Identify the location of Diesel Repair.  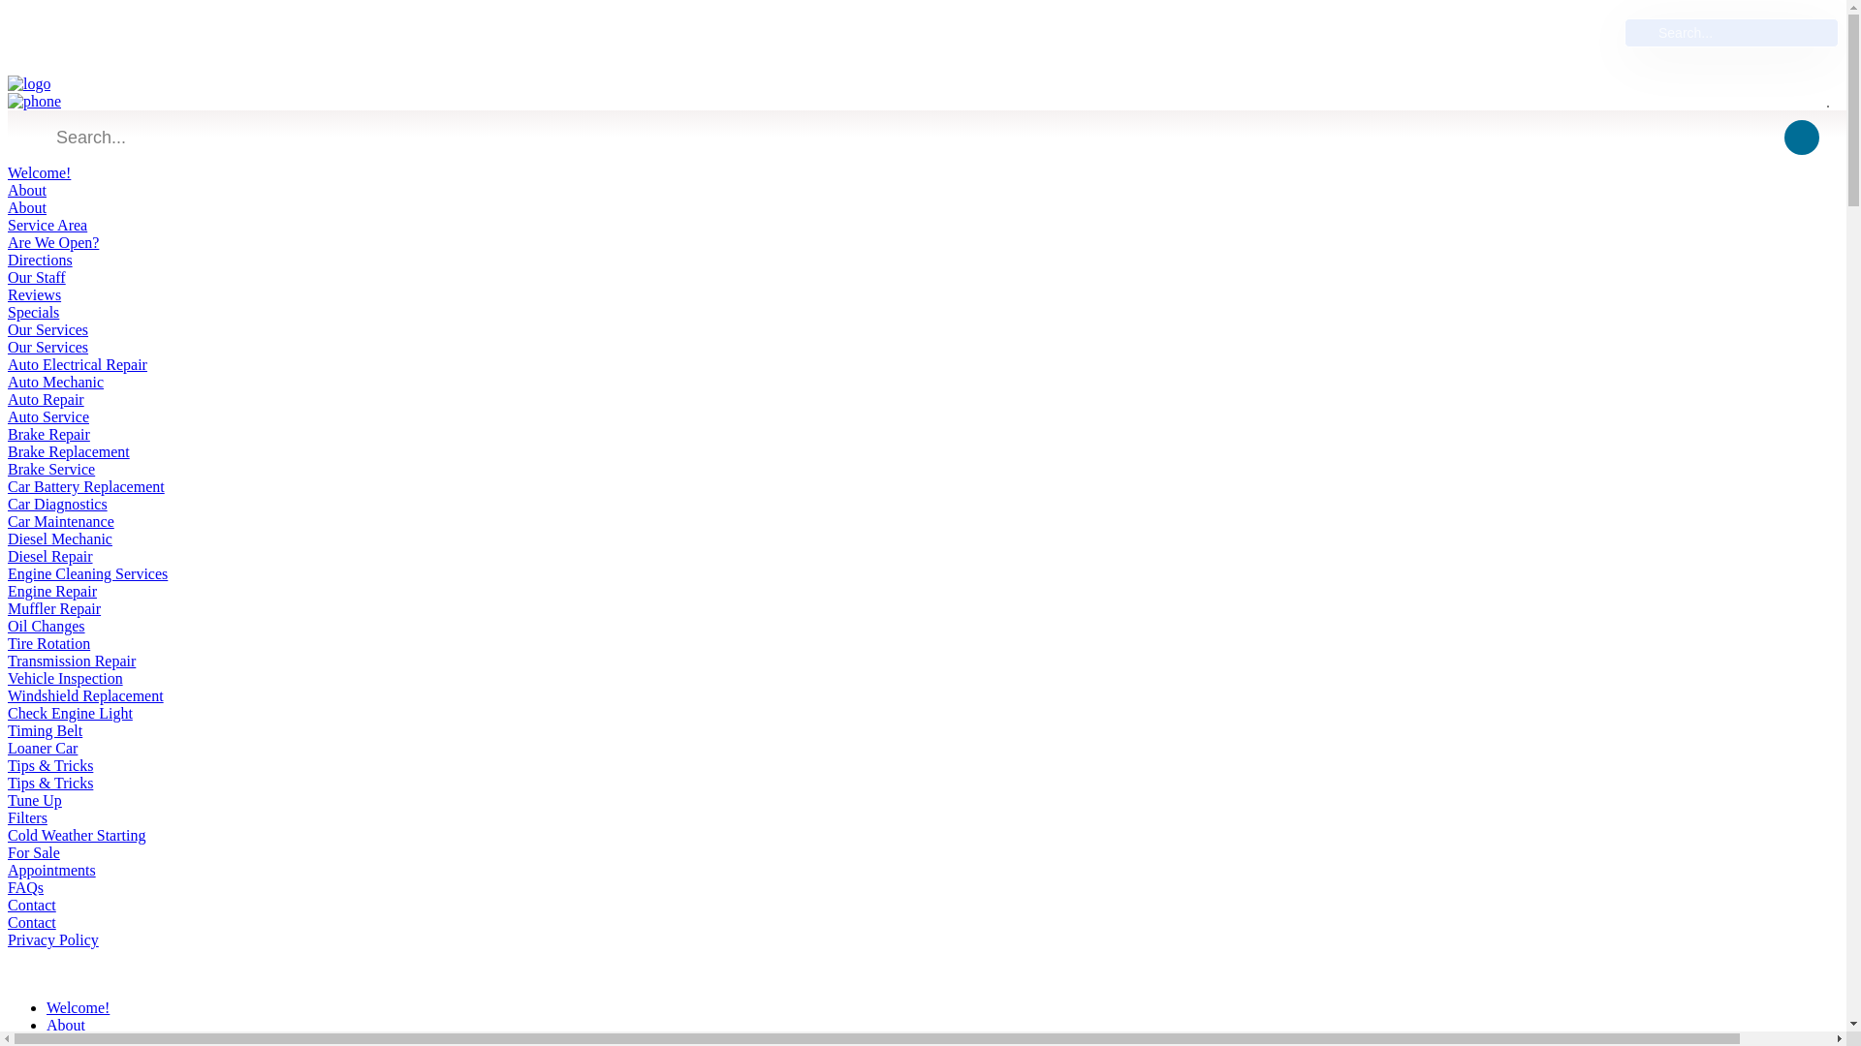
(50, 556).